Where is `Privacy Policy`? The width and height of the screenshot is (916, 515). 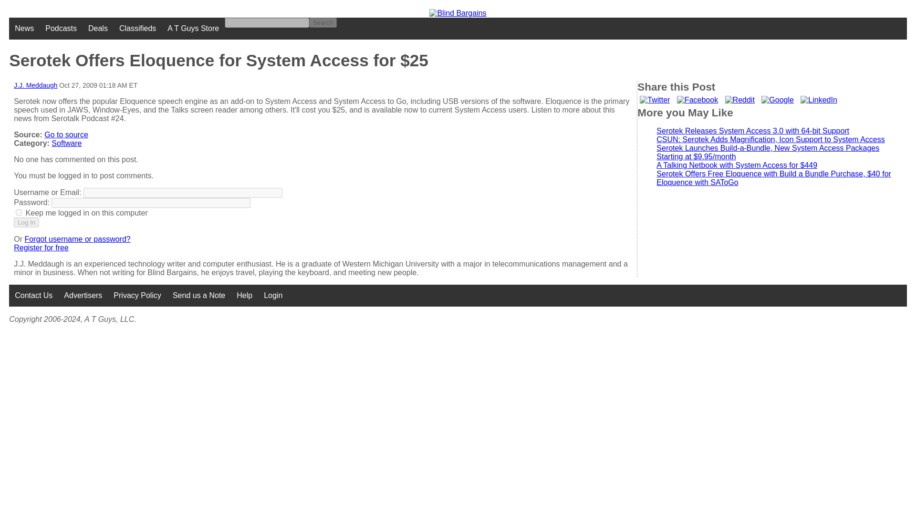 Privacy Policy is located at coordinates (137, 296).